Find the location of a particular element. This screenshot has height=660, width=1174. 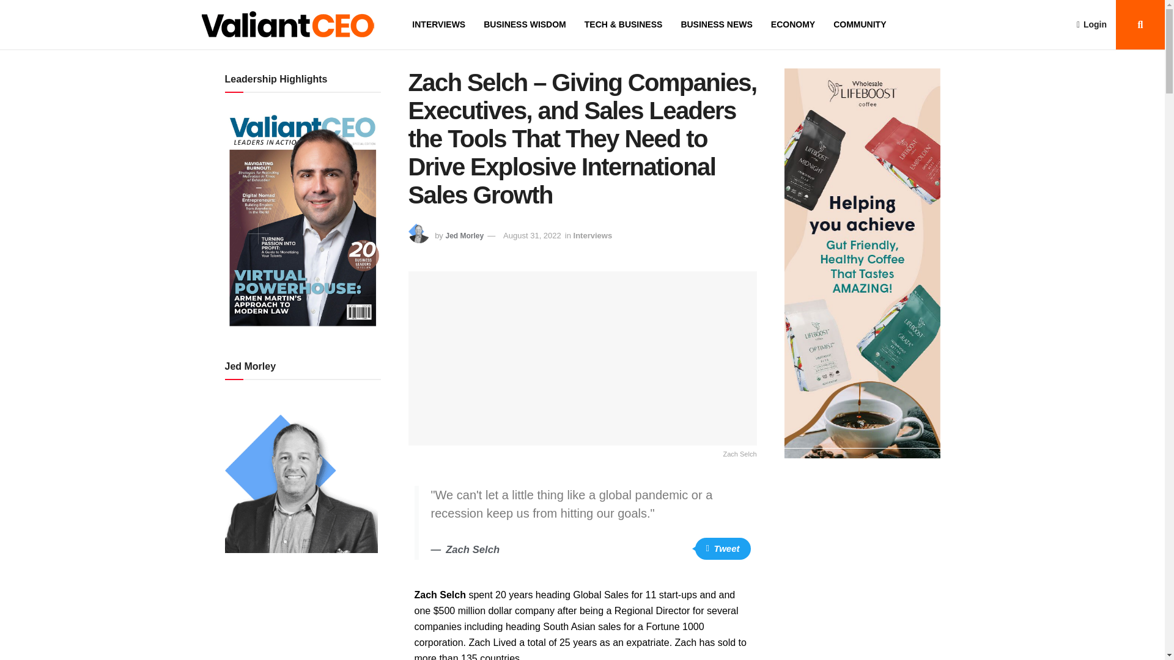

INTERVIEWS is located at coordinates (438, 24).